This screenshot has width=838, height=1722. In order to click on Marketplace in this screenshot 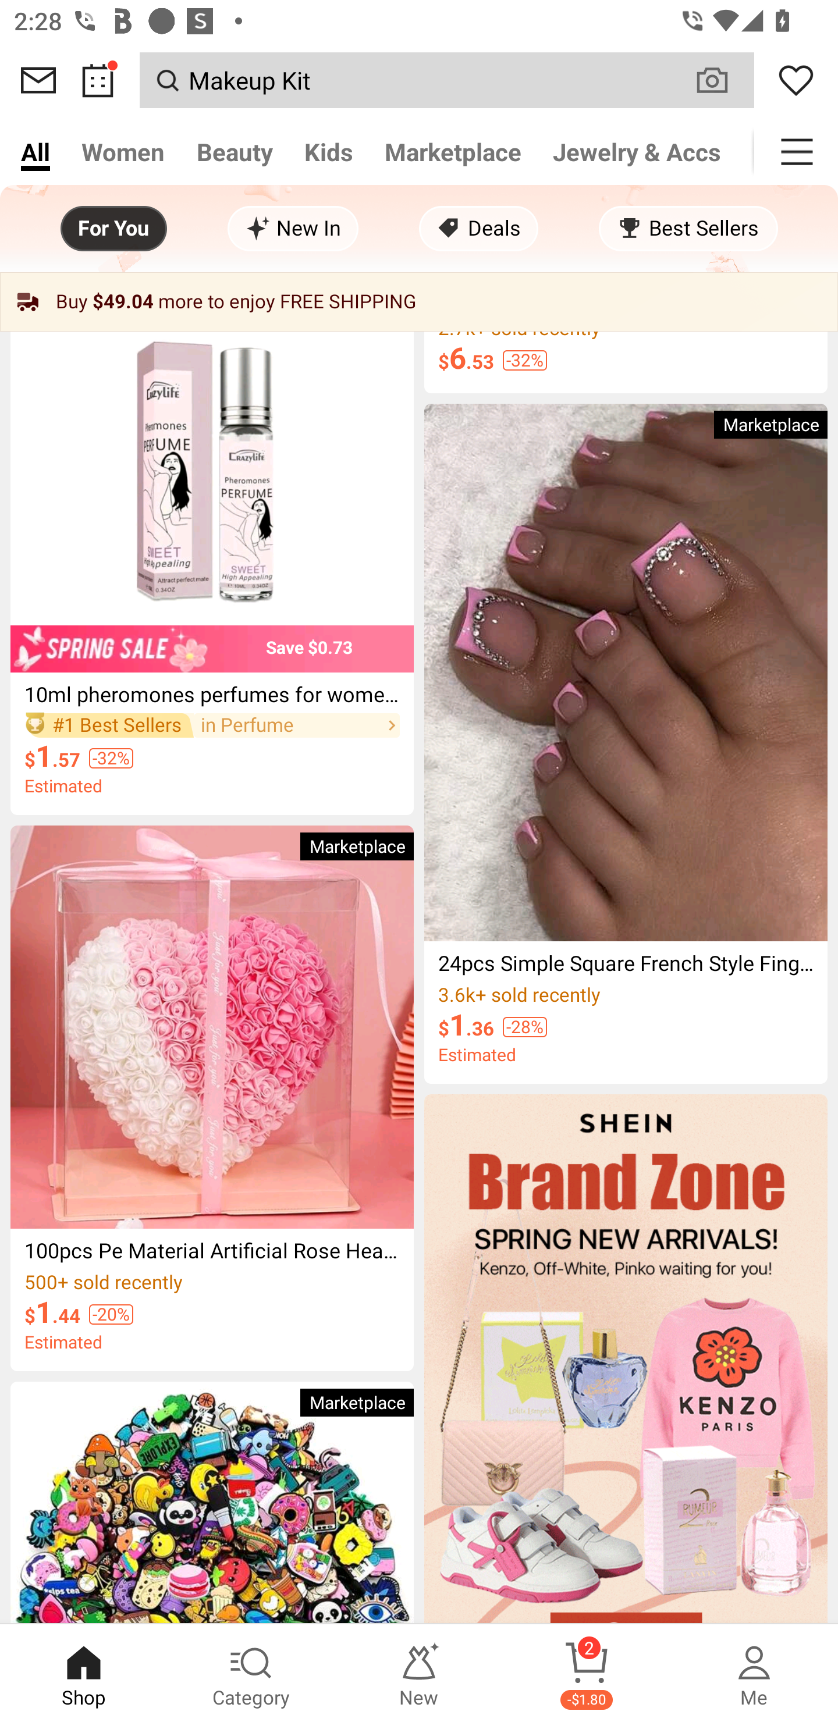, I will do `click(453, 151)`.